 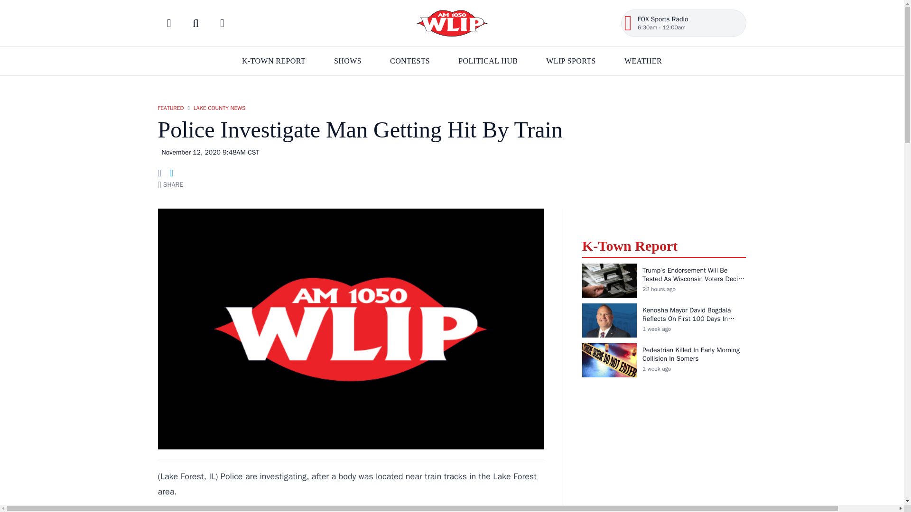 I want to click on POLITICAL HUB, so click(x=273, y=61).